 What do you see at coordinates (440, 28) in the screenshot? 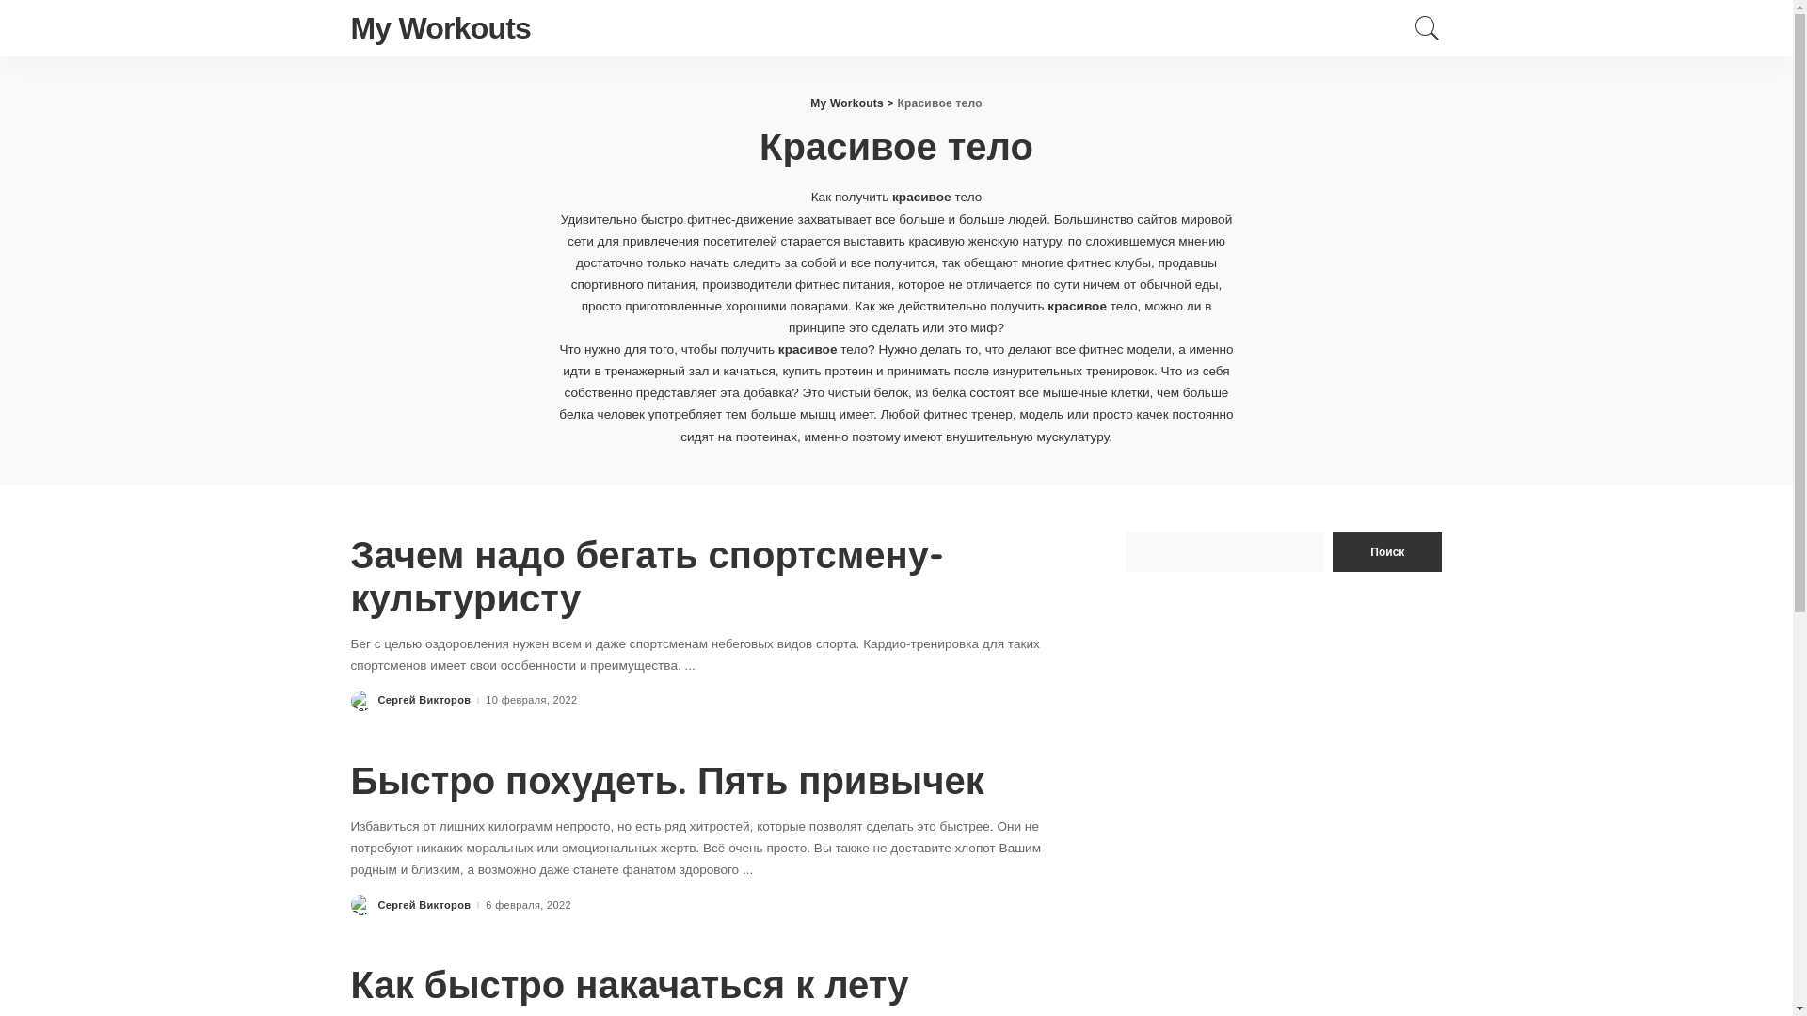
I see `My Workouts` at bounding box center [440, 28].